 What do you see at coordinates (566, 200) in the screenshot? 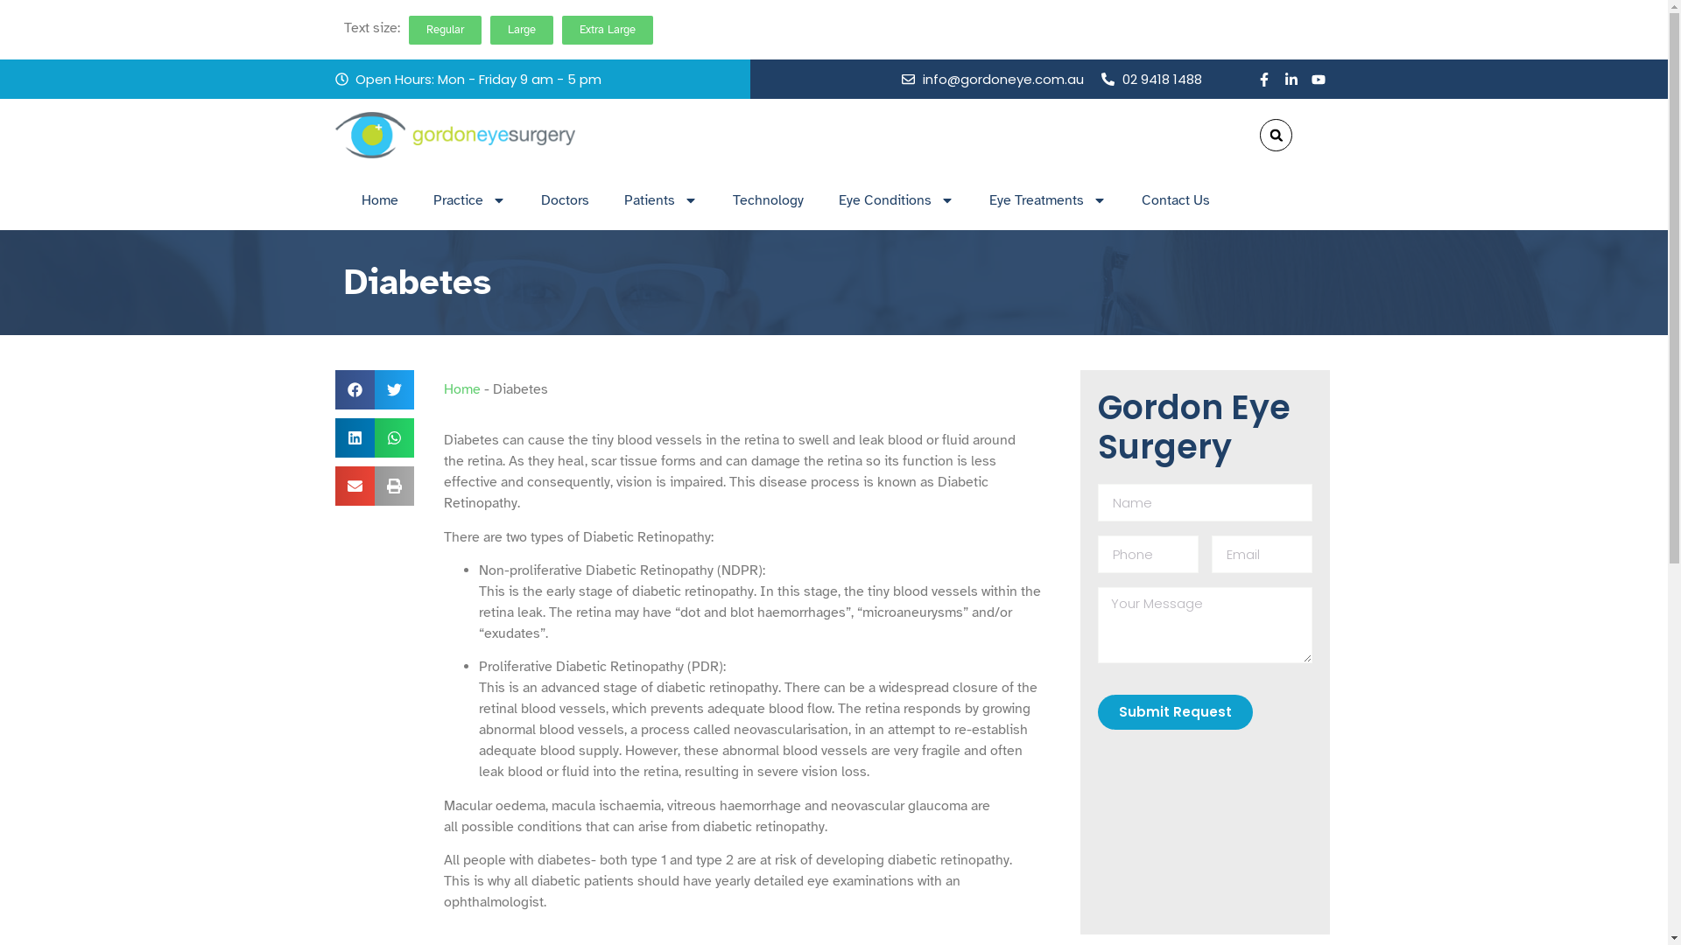
I see `Doctors` at bounding box center [566, 200].